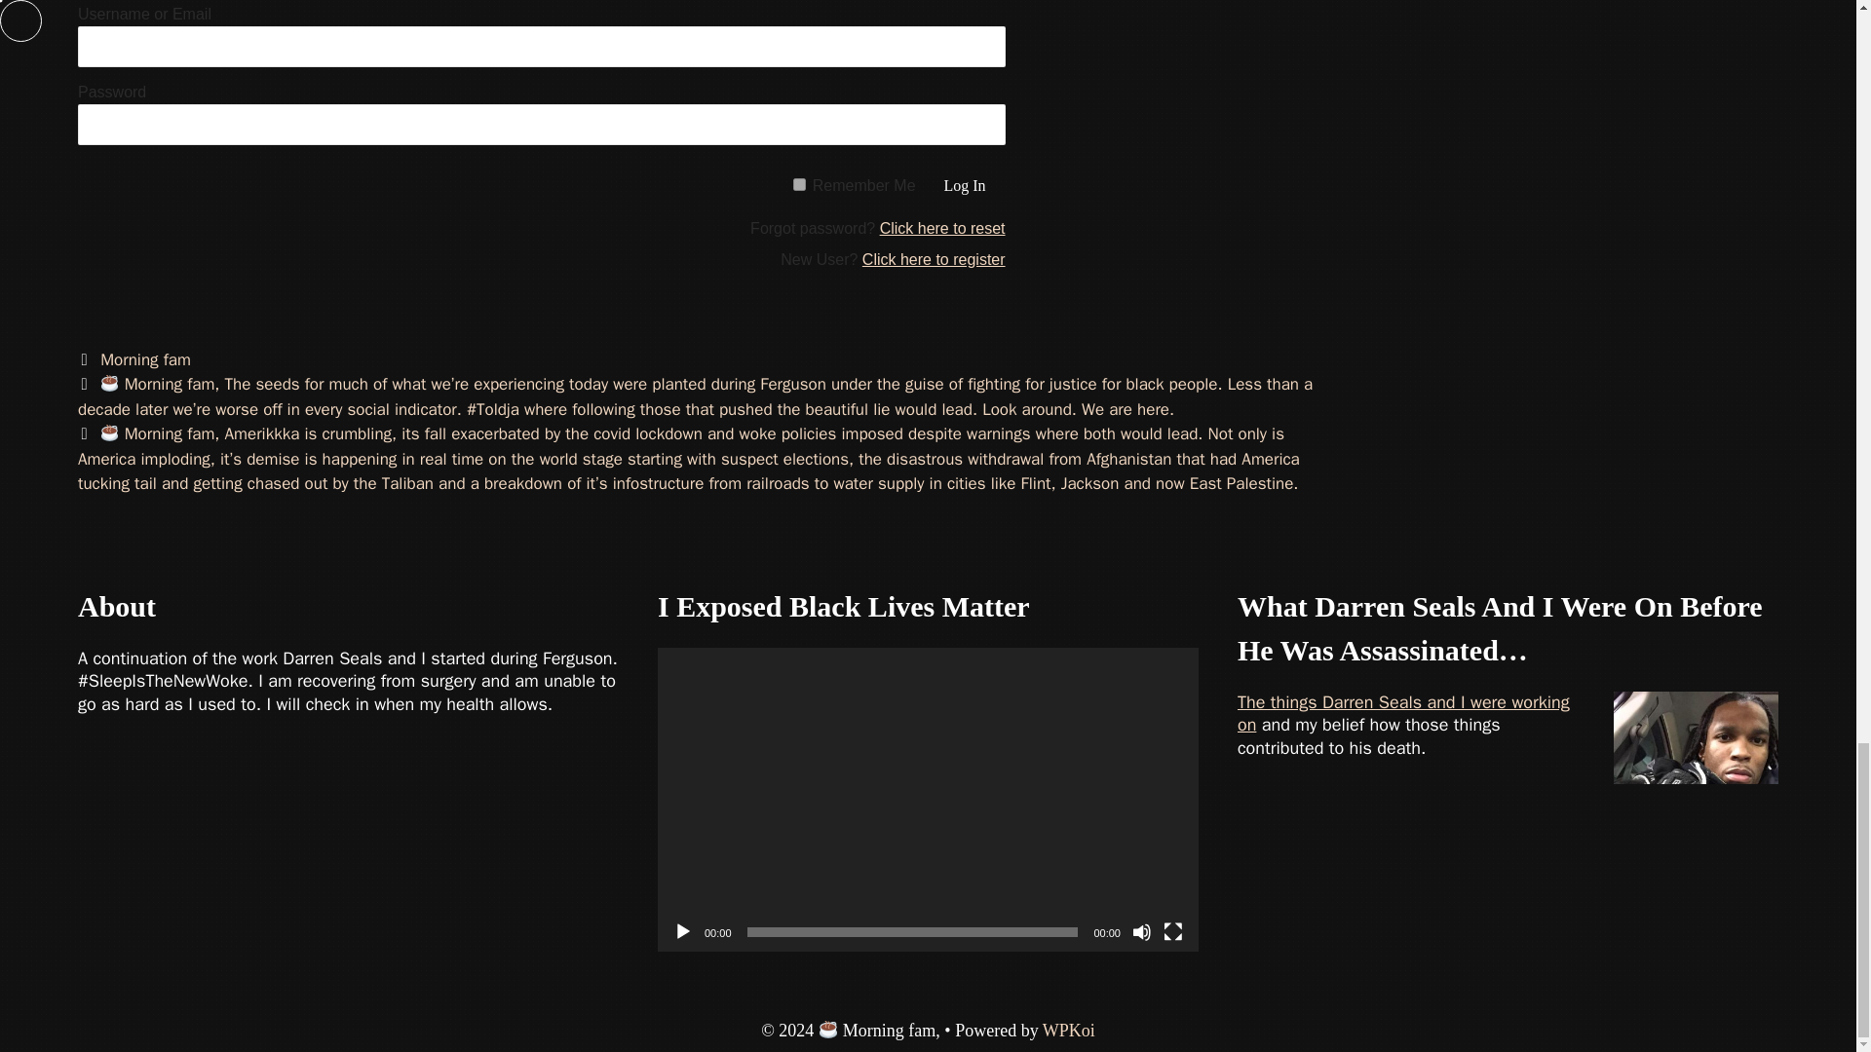 This screenshot has width=1871, height=1052. Describe the element at coordinates (934, 259) in the screenshot. I see `Click here to register` at that location.